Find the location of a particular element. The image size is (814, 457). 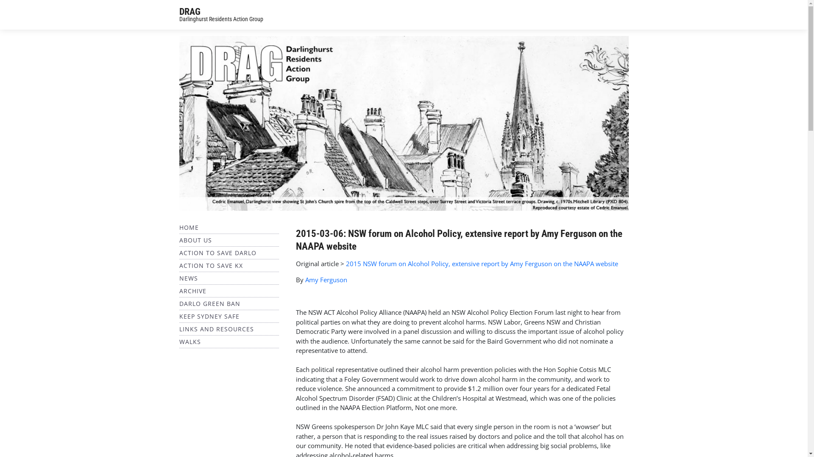

HOME is located at coordinates (189, 228).